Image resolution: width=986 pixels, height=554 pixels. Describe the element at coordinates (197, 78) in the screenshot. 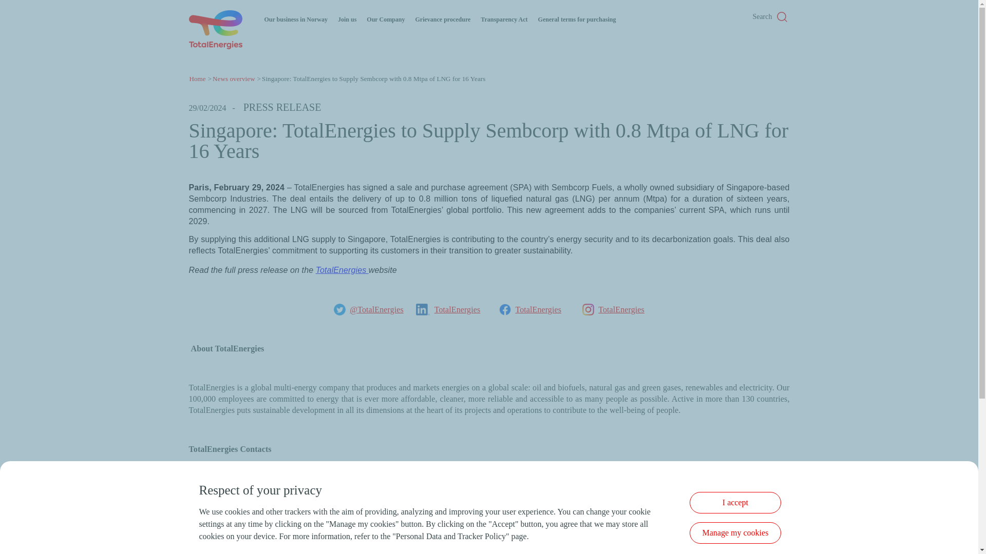

I see `Home` at that location.